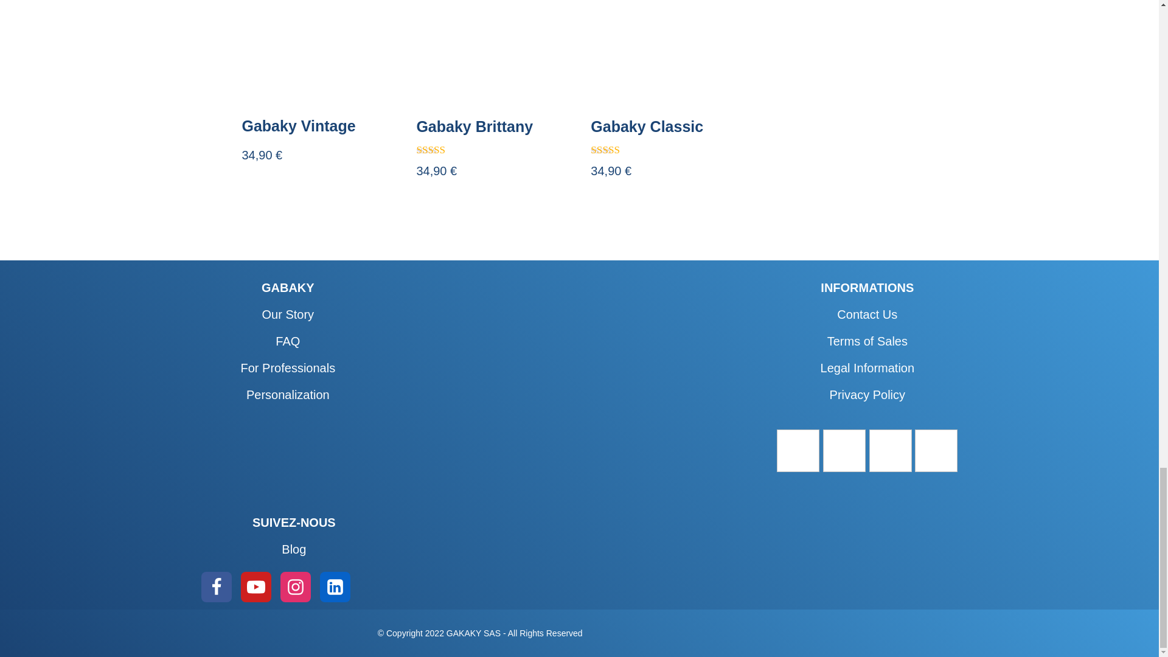 This screenshot has width=1168, height=657. What do you see at coordinates (288, 367) in the screenshot?
I see `For Professionals` at bounding box center [288, 367].